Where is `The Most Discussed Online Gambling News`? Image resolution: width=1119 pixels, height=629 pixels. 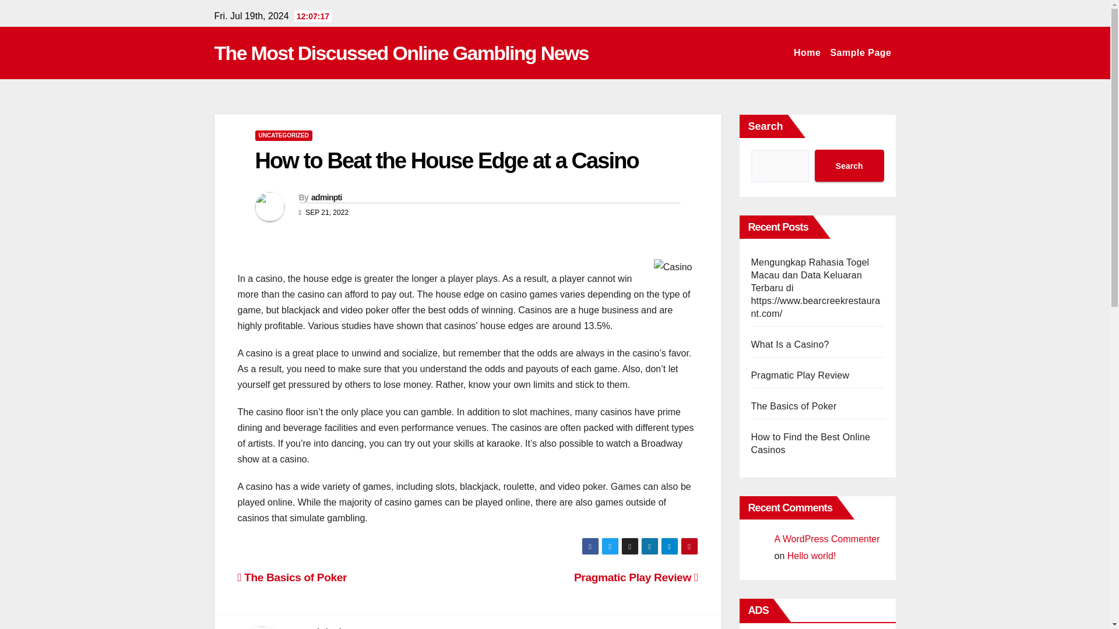
The Most Discussed Online Gambling News is located at coordinates (401, 53).